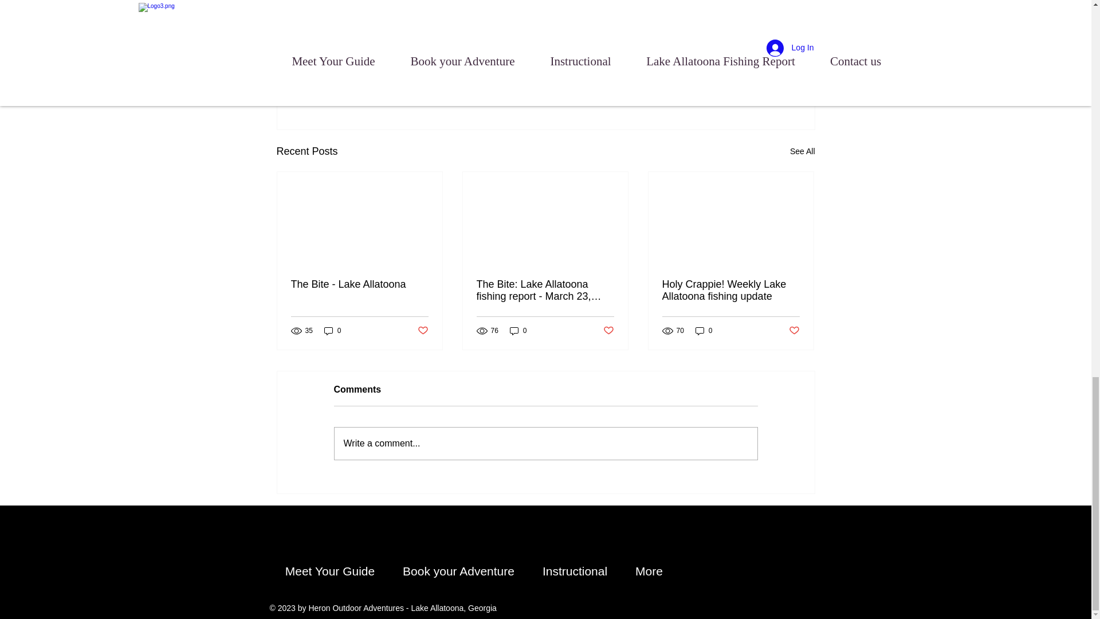  What do you see at coordinates (802, 151) in the screenshot?
I see `Holy Crappie! Weekly Lake Allatoona fishing update` at bounding box center [802, 151].